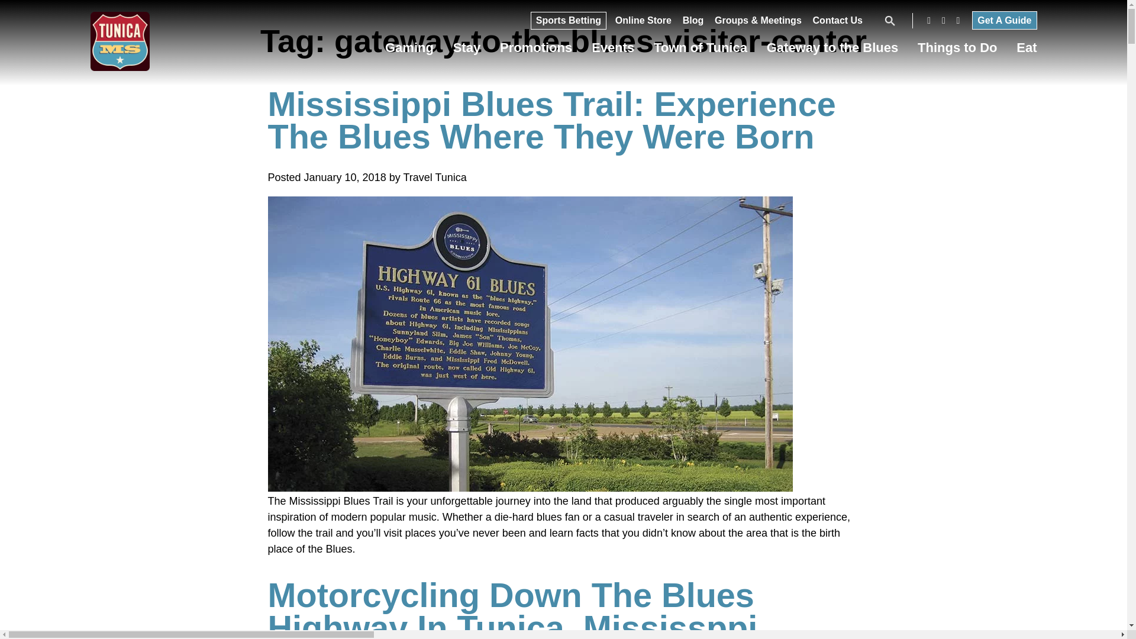 The height and width of the screenshot is (639, 1136). I want to click on Online Store, so click(643, 24).